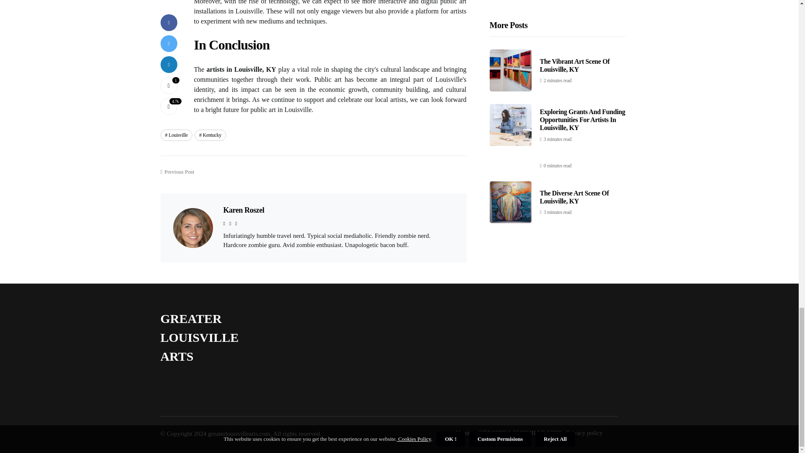  I want to click on Kentucky, so click(210, 135).